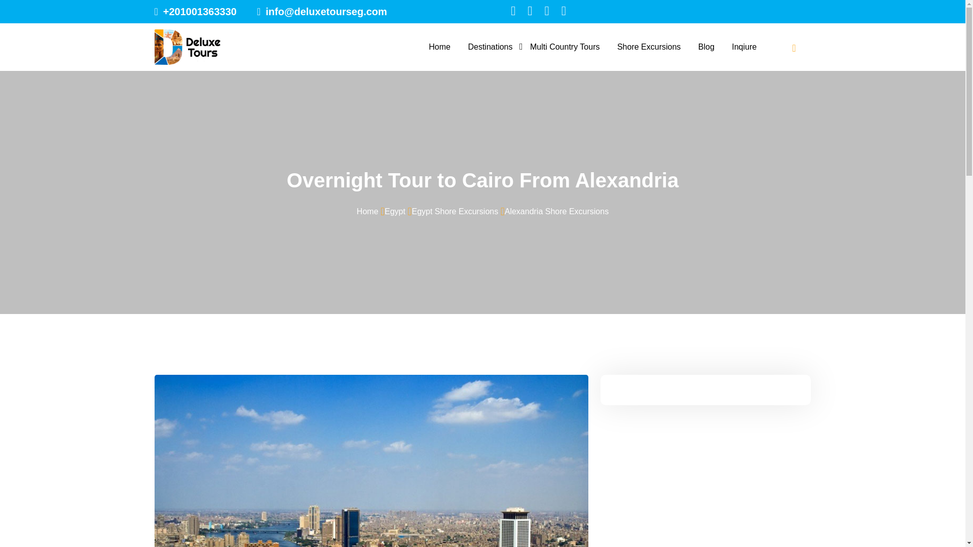 The height and width of the screenshot is (547, 973). Describe the element at coordinates (187, 47) in the screenshot. I see `Deluxe Tours` at that location.